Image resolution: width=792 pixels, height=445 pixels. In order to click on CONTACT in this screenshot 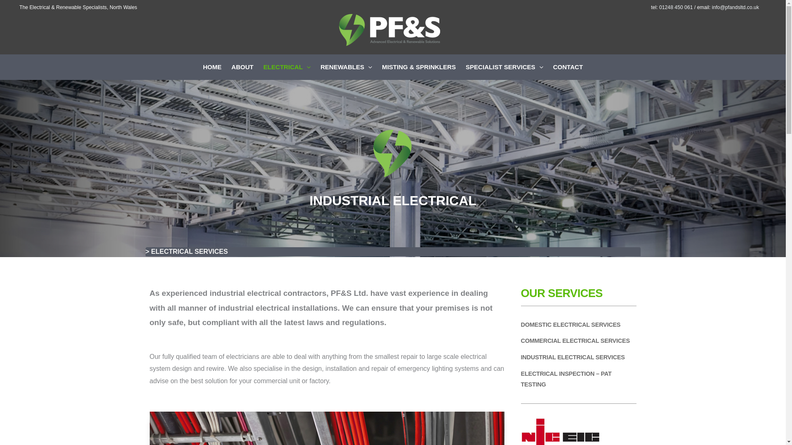, I will do `click(568, 67)`.